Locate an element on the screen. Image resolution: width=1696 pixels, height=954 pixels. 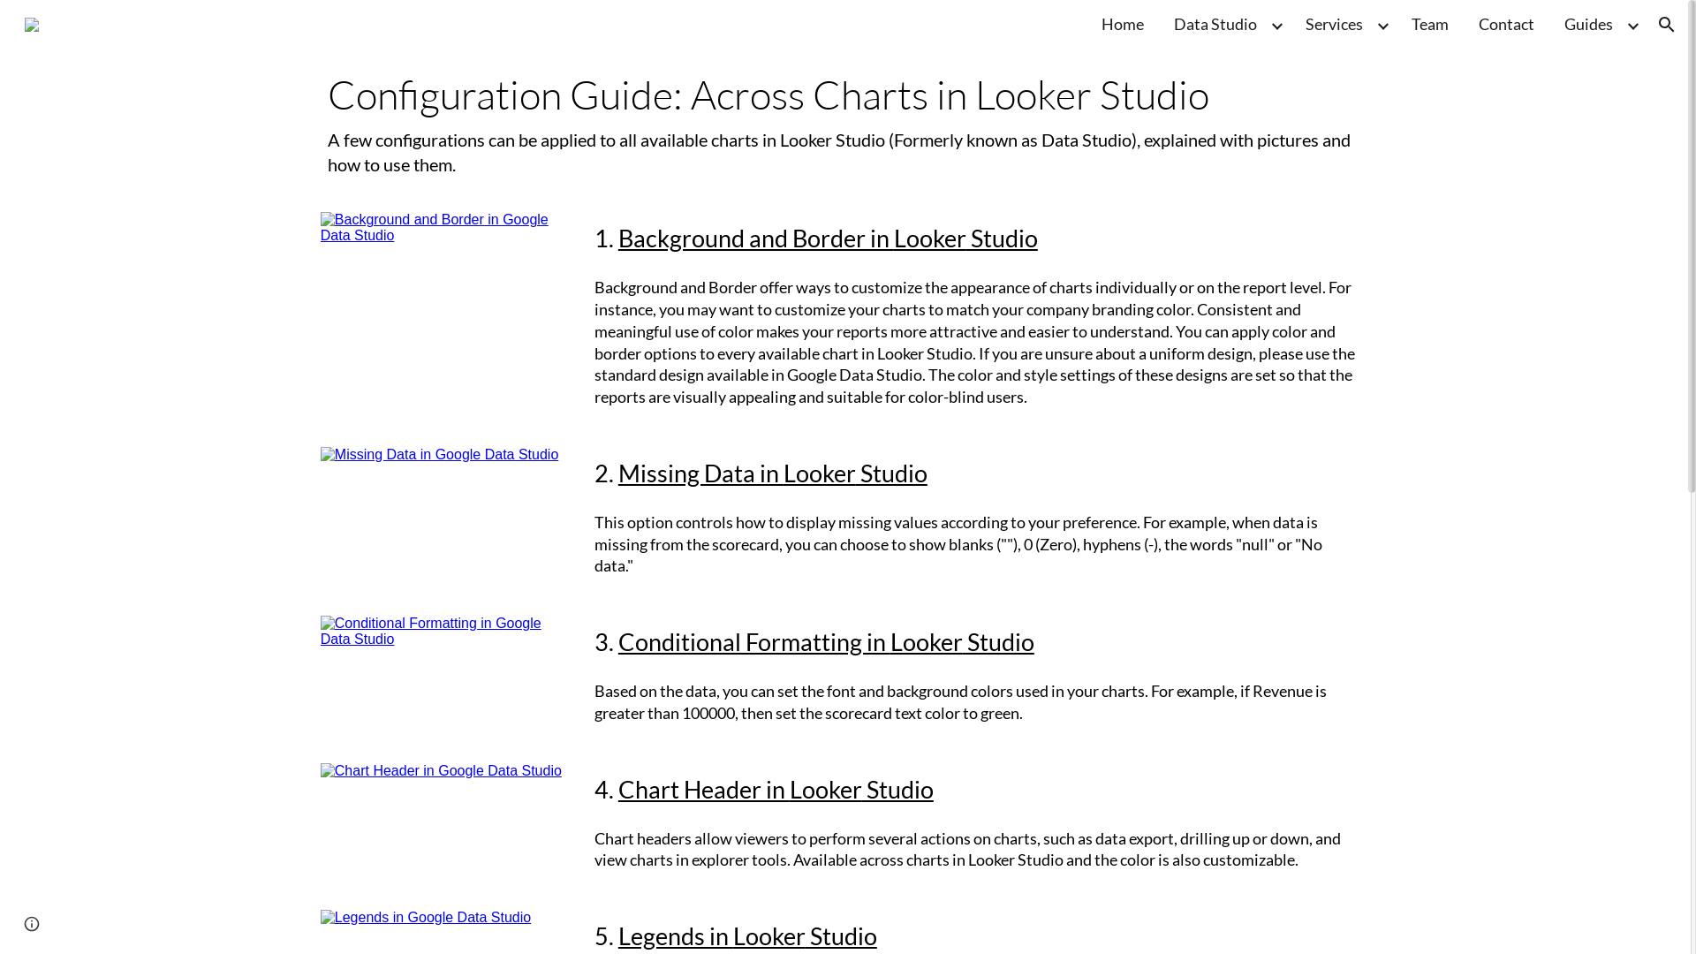
Legends in  is located at coordinates (676, 936).